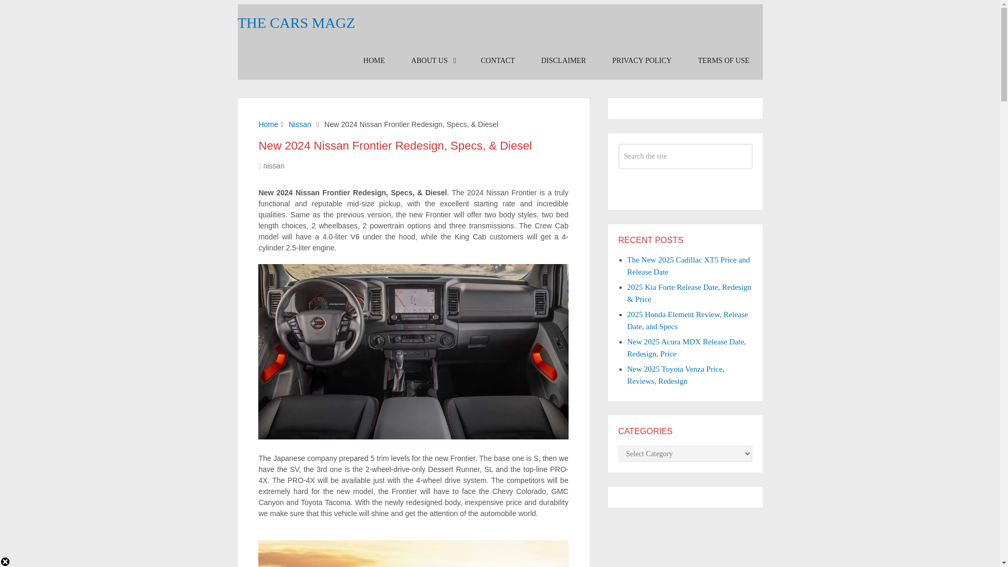 The image size is (1008, 567). I want to click on ABOUT US, so click(433, 61).